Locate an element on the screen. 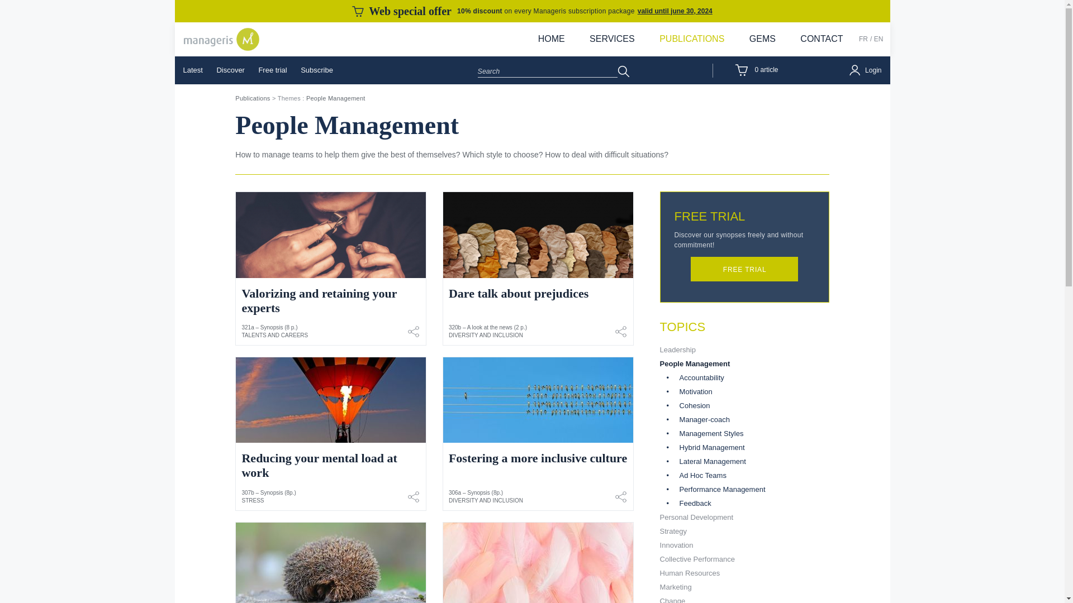 Image resolution: width=1073 pixels, height=603 pixels. OK is located at coordinates (624, 71).